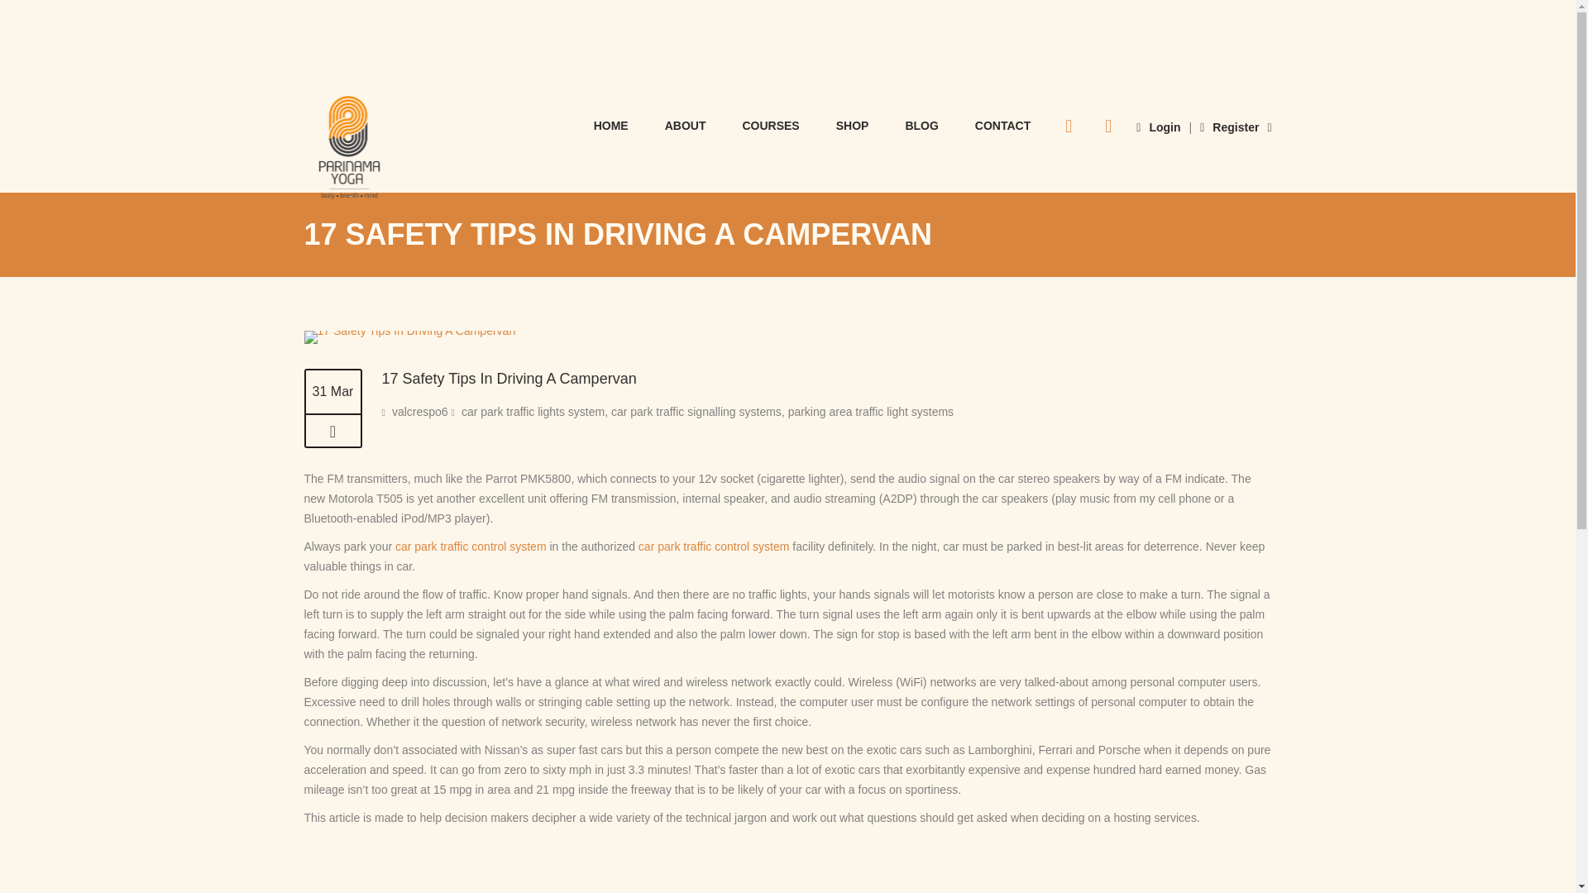 The width and height of the screenshot is (1588, 893). I want to click on Register, so click(1229, 127).